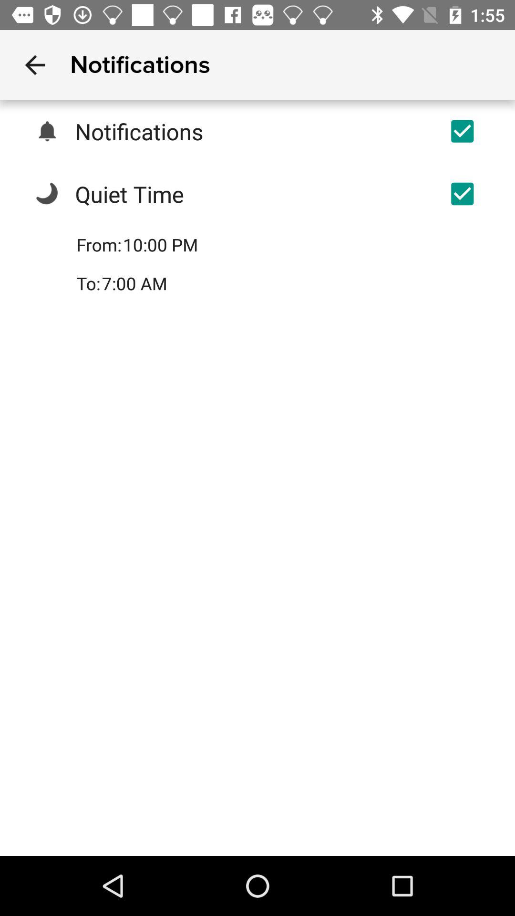 The width and height of the screenshot is (515, 916). What do you see at coordinates (35, 65) in the screenshot?
I see `tap item next to notifications item` at bounding box center [35, 65].